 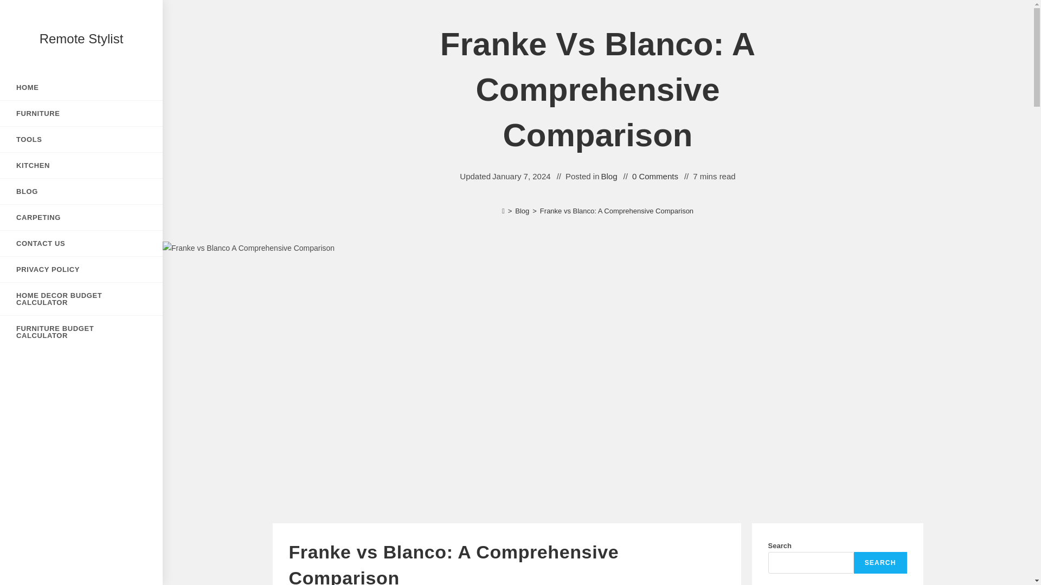 I want to click on BLOG, so click(x=81, y=191).